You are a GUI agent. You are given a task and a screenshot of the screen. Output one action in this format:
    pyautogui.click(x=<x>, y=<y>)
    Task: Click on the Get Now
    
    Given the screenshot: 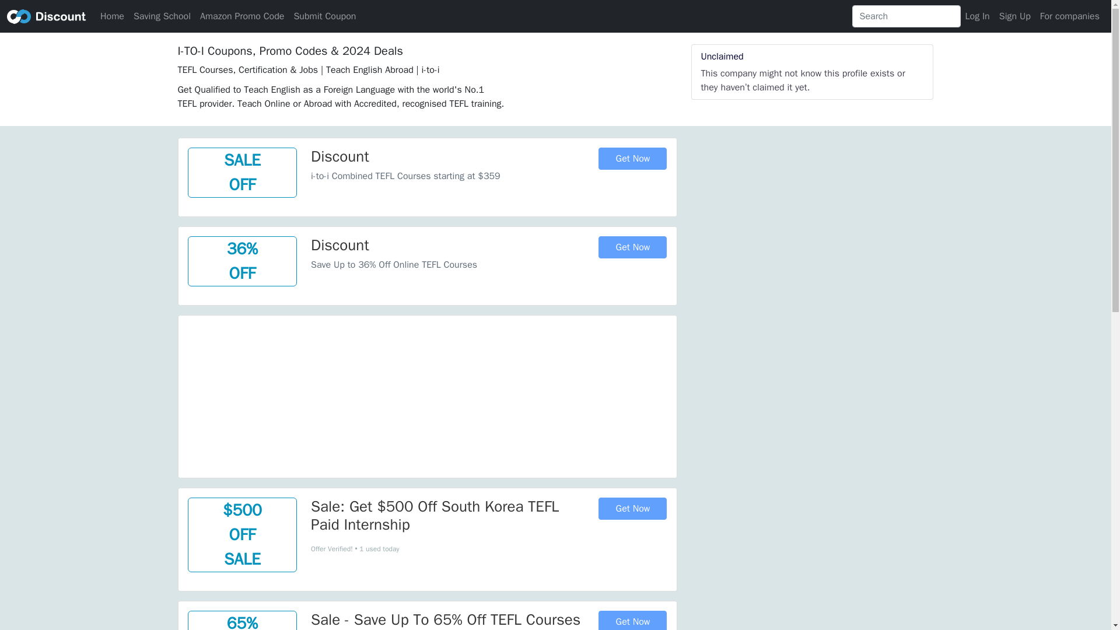 What is the action you would take?
    pyautogui.click(x=632, y=158)
    